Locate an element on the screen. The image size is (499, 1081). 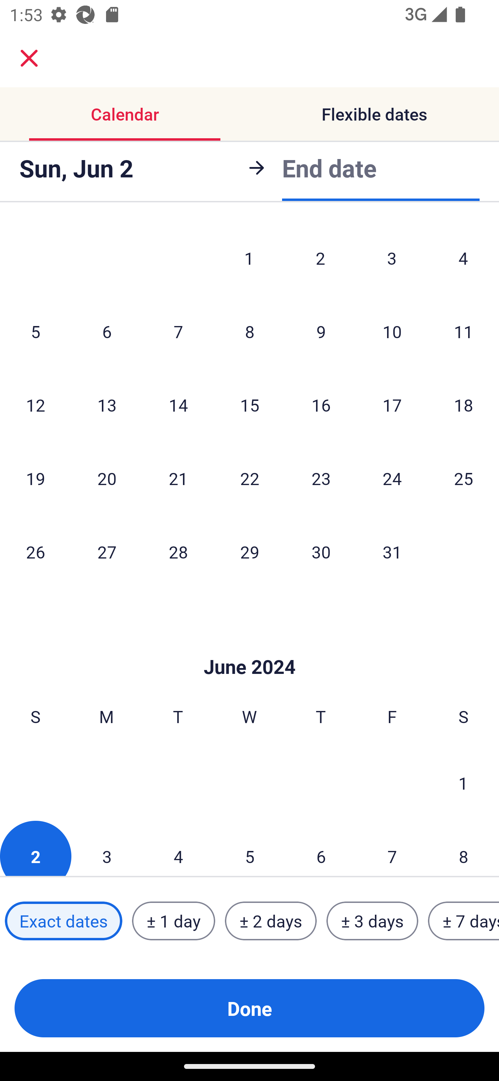
5 Sunday, May 5, 2024 is located at coordinates (35, 331).